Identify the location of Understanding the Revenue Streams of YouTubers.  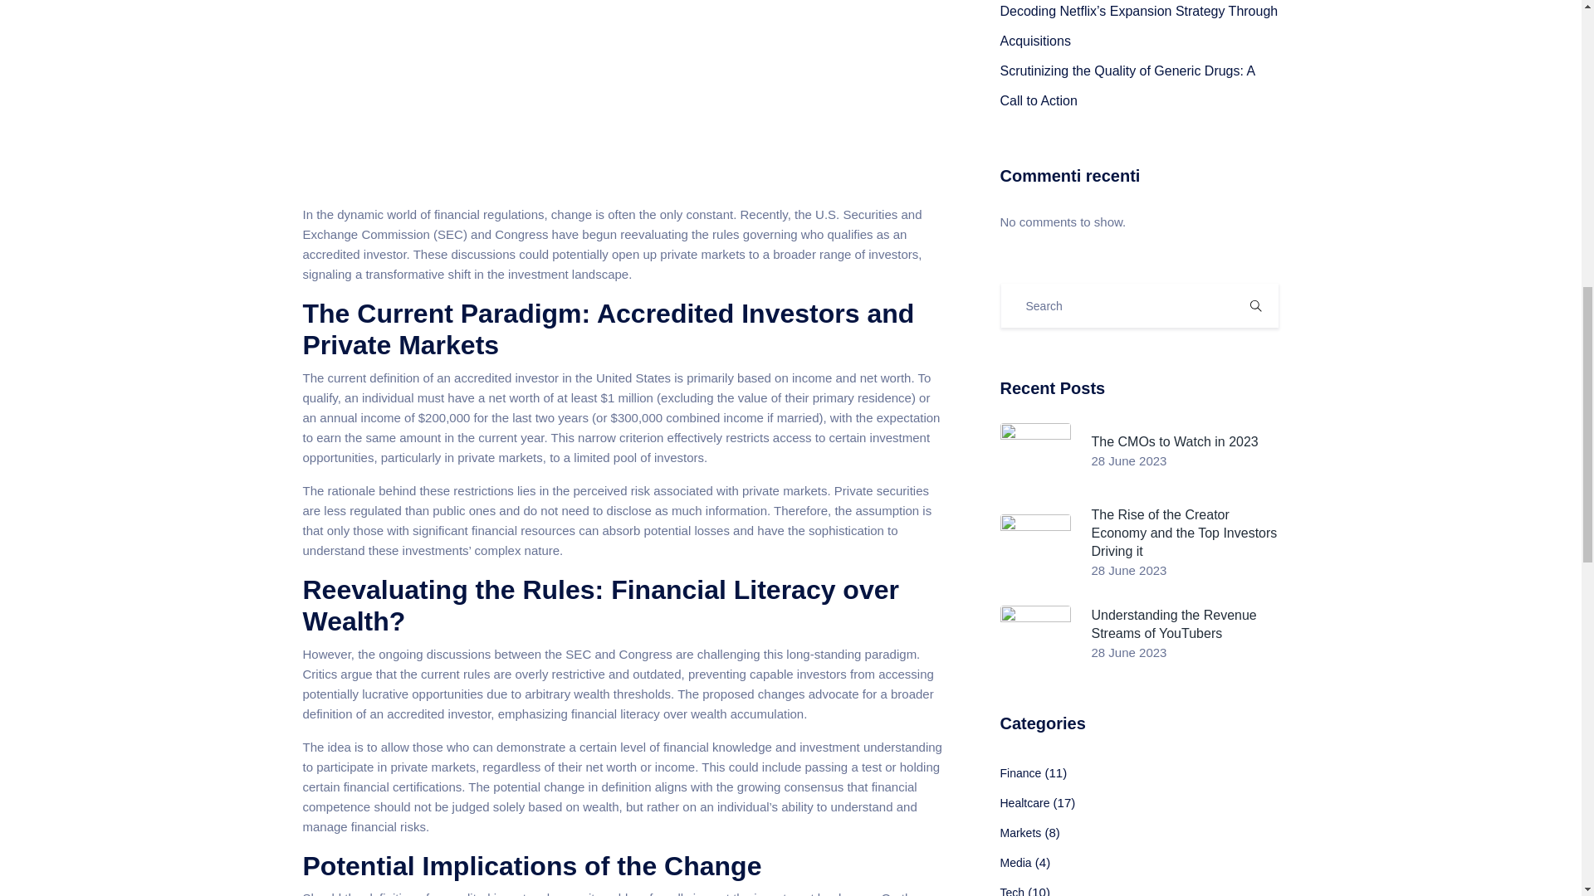
(1184, 632).